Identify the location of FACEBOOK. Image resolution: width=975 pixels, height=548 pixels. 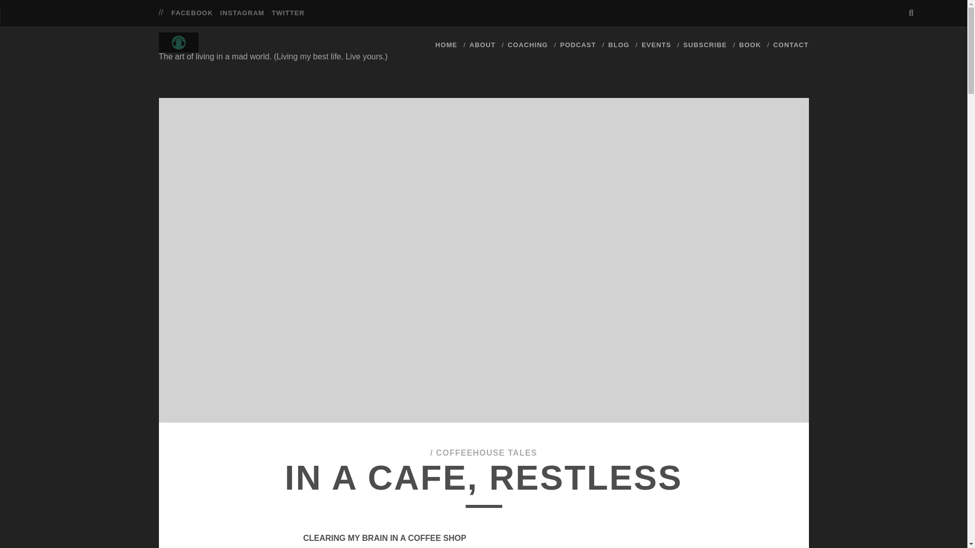
(192, 13).